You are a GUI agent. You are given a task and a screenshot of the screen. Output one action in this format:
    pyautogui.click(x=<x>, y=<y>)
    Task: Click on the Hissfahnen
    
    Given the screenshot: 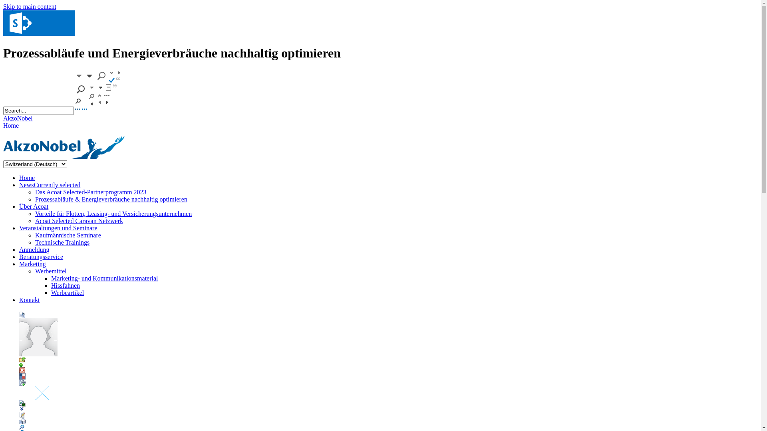 What is the action you would take?
    pyautogui.click(x=66, y=286)
    